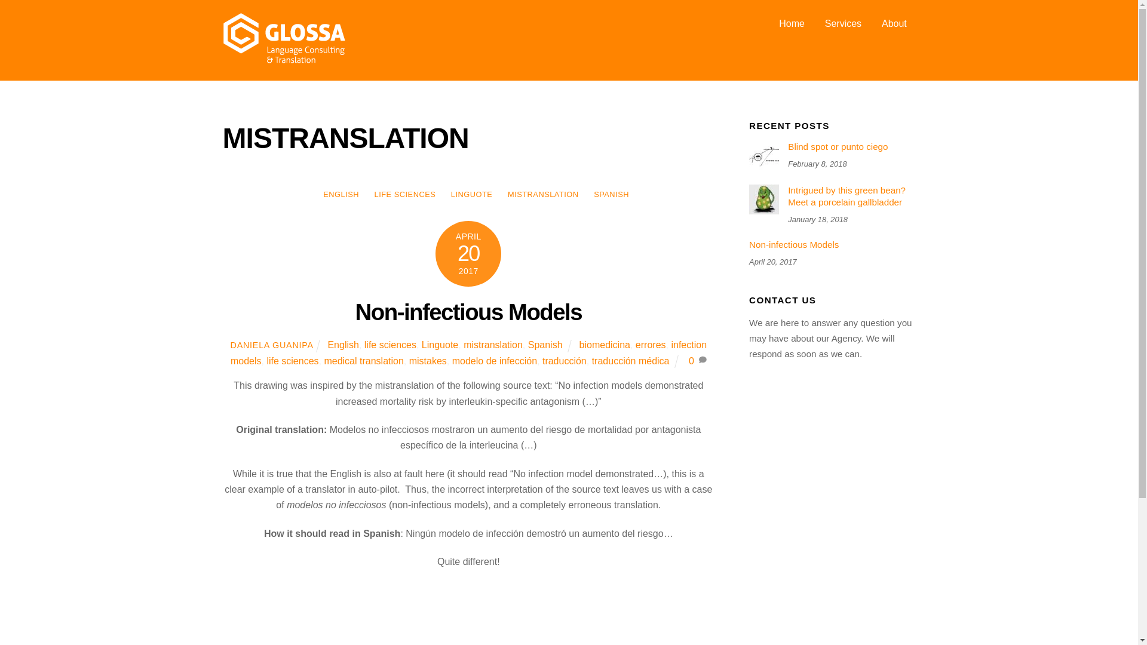  I want to click on English, so click(342, 345).